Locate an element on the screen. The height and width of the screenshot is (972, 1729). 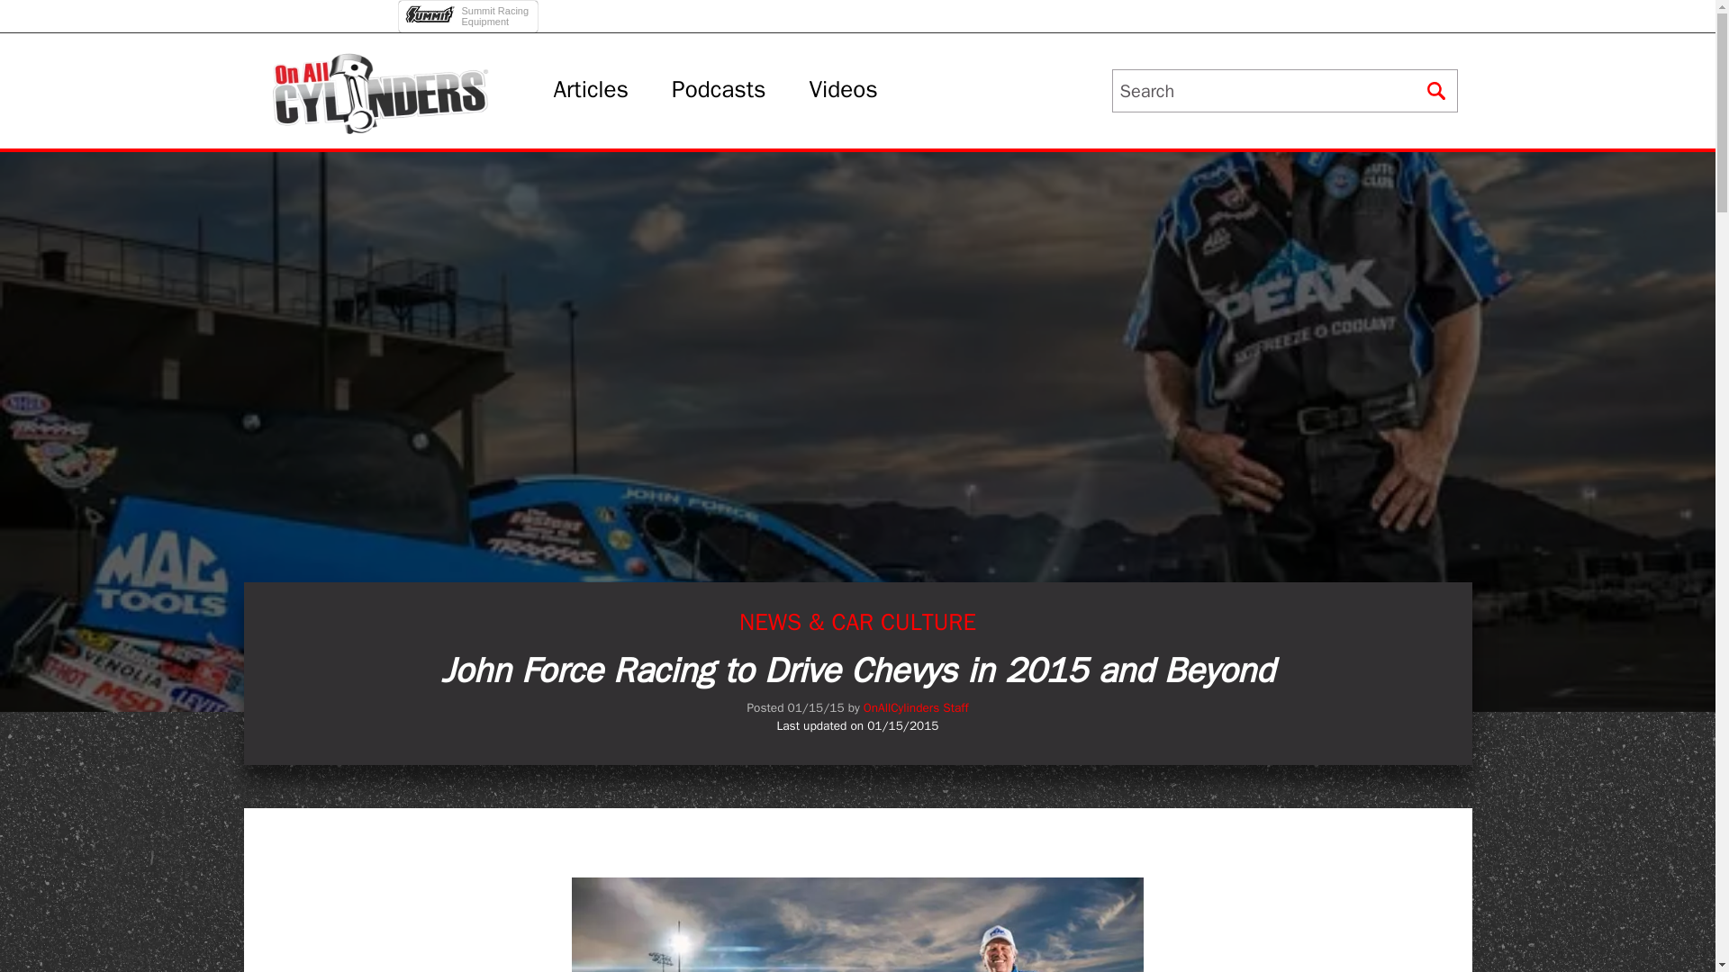
Podcasts is located at coordinates (719, 90).